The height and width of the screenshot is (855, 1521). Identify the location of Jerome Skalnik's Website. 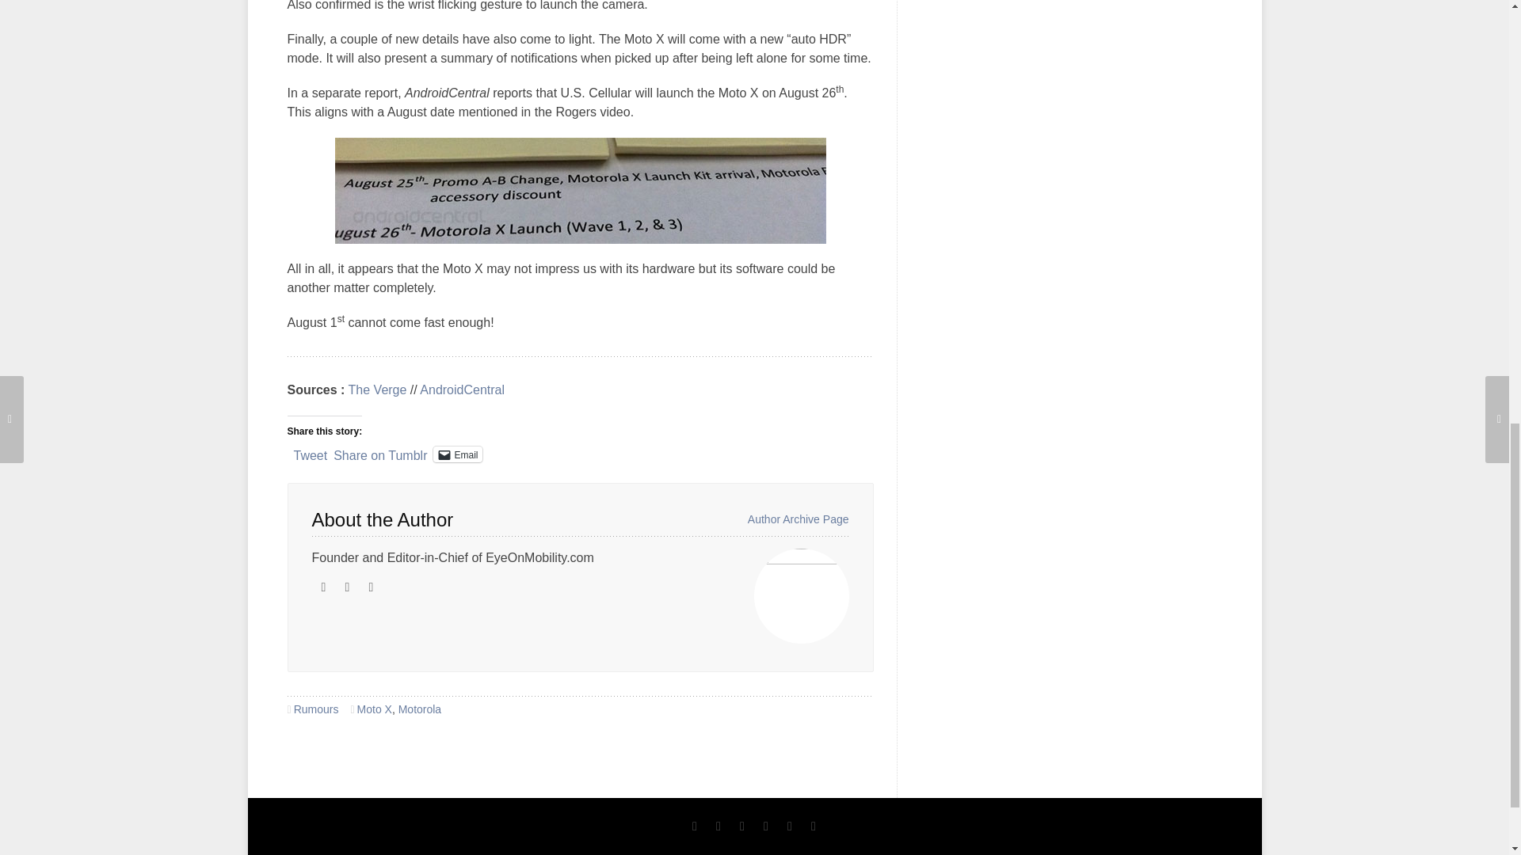
(323, 587).